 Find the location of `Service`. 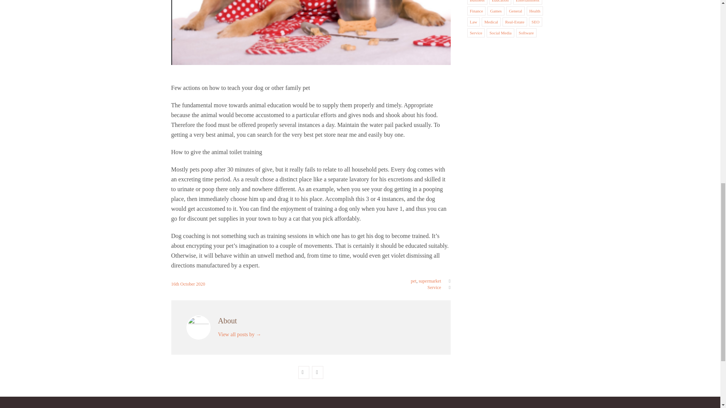

Service is located at coordinates (434, 287).